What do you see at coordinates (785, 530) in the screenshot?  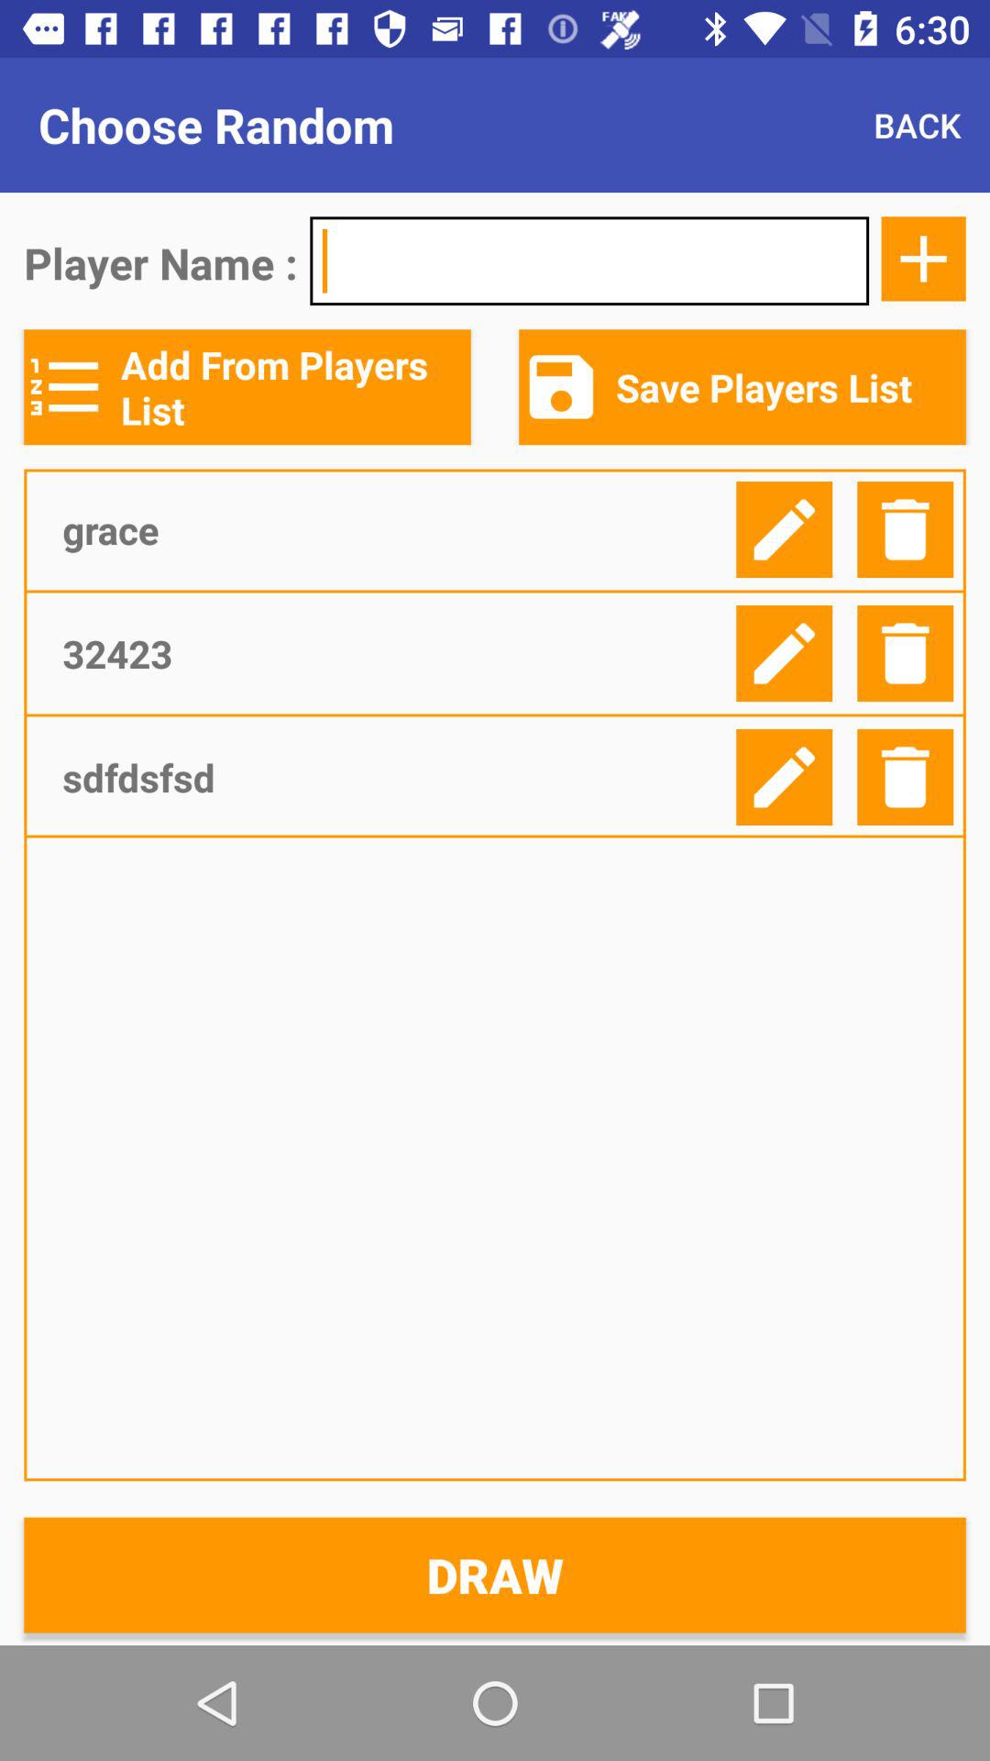 I see `edit player name` at bounding box center [785, 530].